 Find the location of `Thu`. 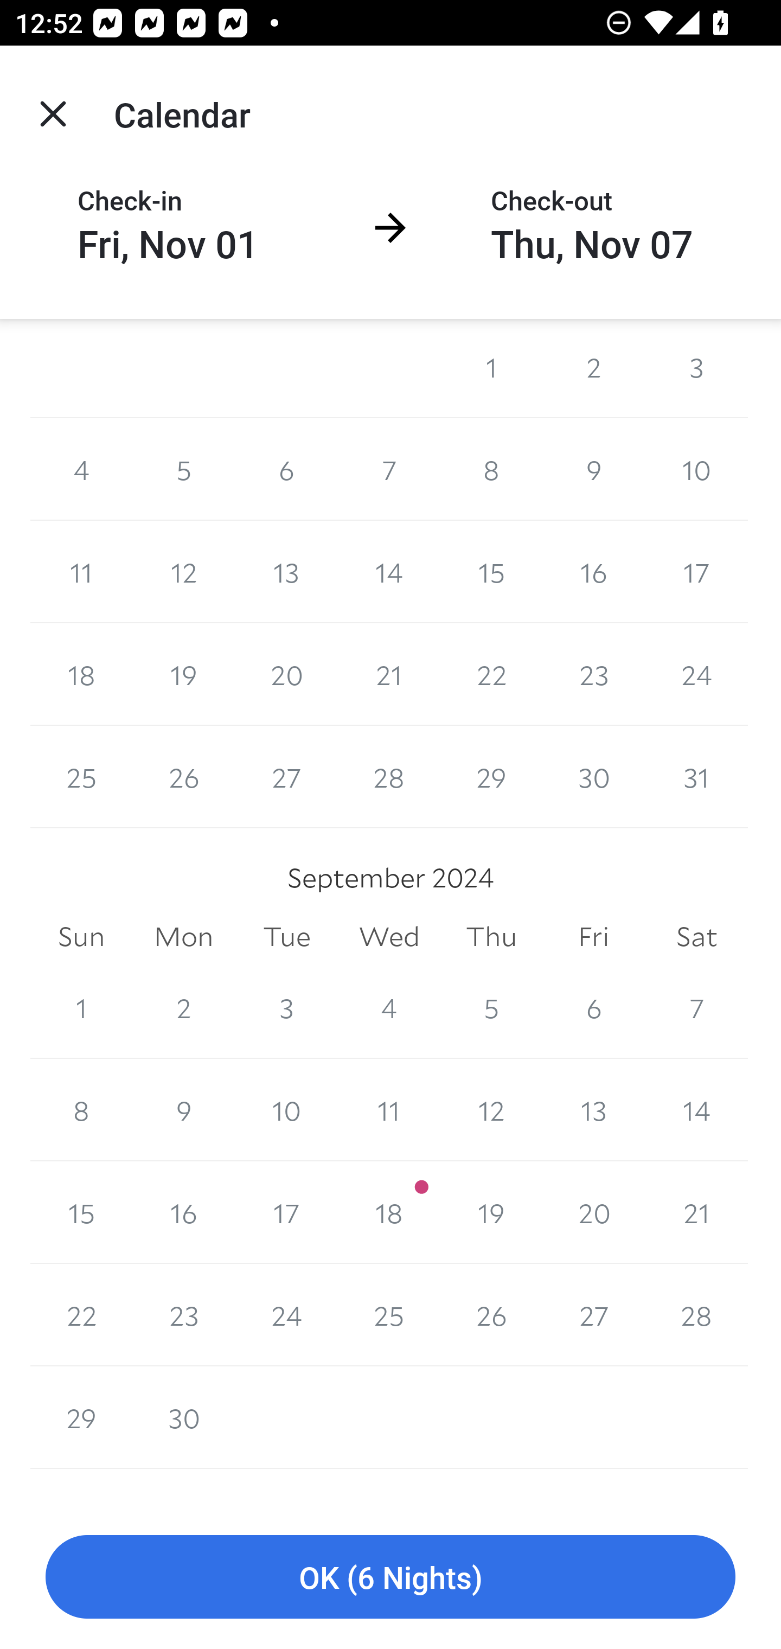

Thu is located at coordinates (491, 936).